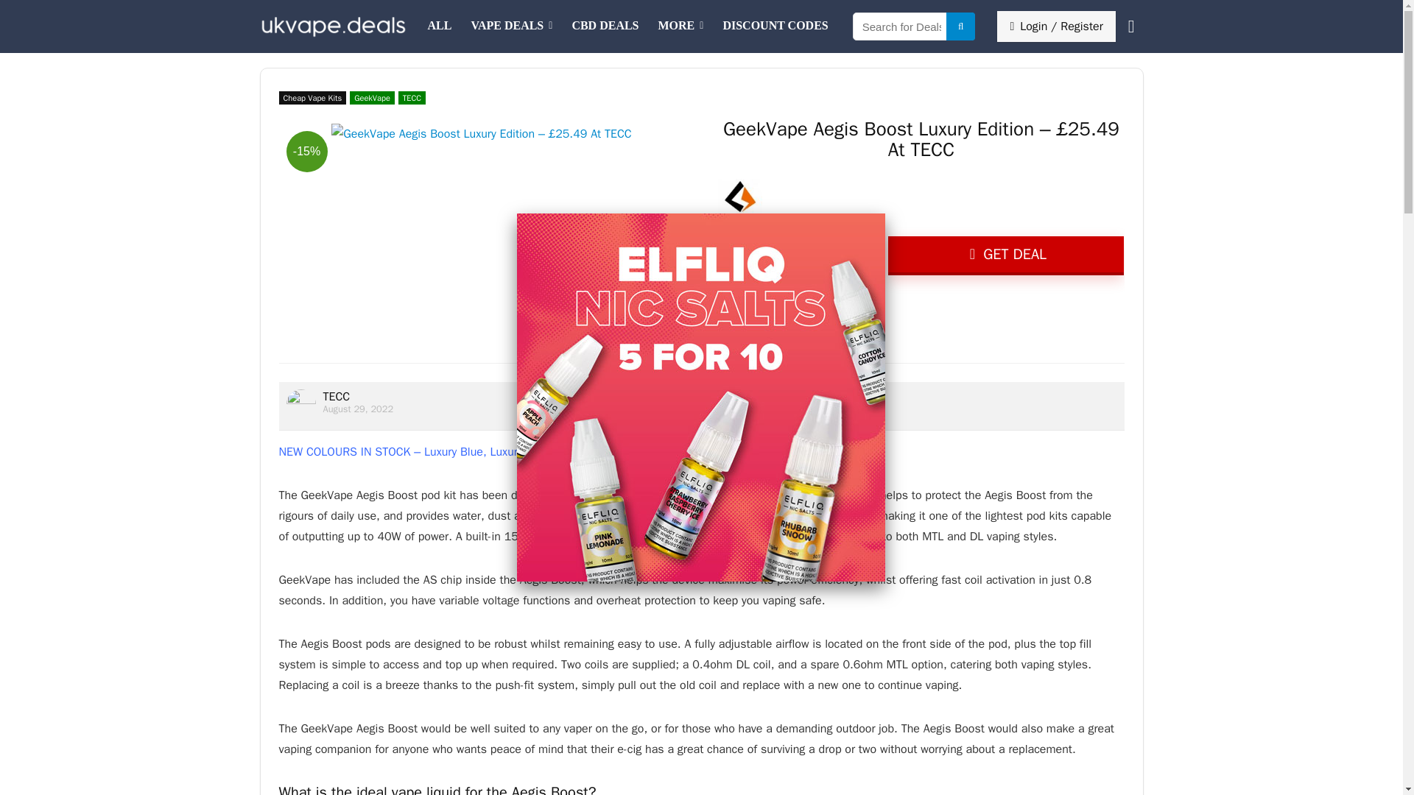 The width and height of the screenshot is (1414, 795). I want to click on MORE, so click(681, 26).